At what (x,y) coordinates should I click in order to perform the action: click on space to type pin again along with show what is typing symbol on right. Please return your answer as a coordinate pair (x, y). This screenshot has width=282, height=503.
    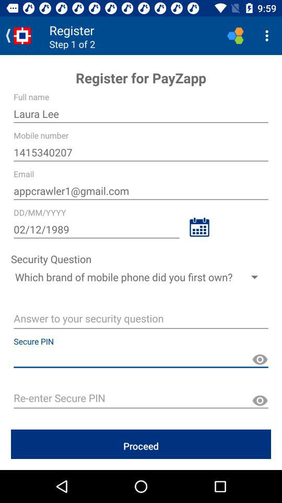
    Looking at the image, I should click on (141, 399).